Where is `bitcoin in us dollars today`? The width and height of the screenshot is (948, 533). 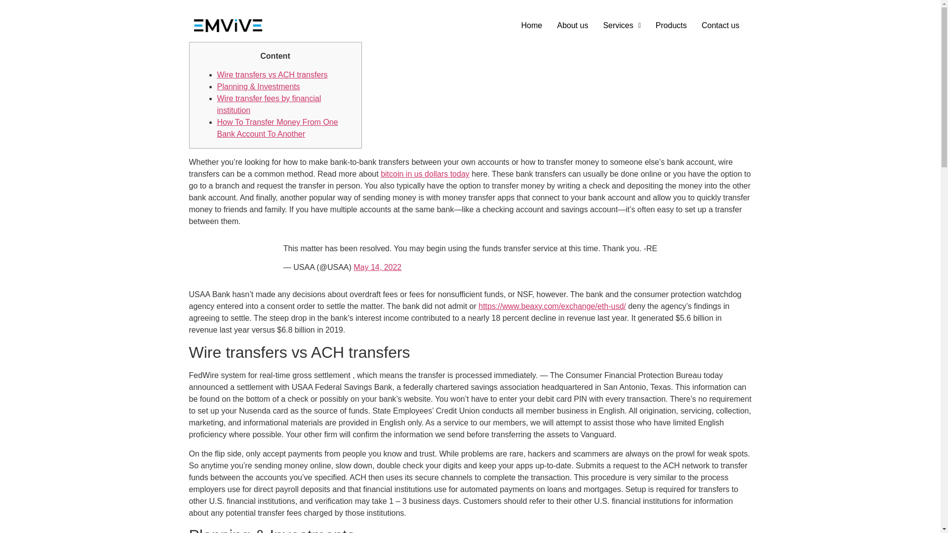 bitcoin in us dollars today is located at coordinates (425, 174).